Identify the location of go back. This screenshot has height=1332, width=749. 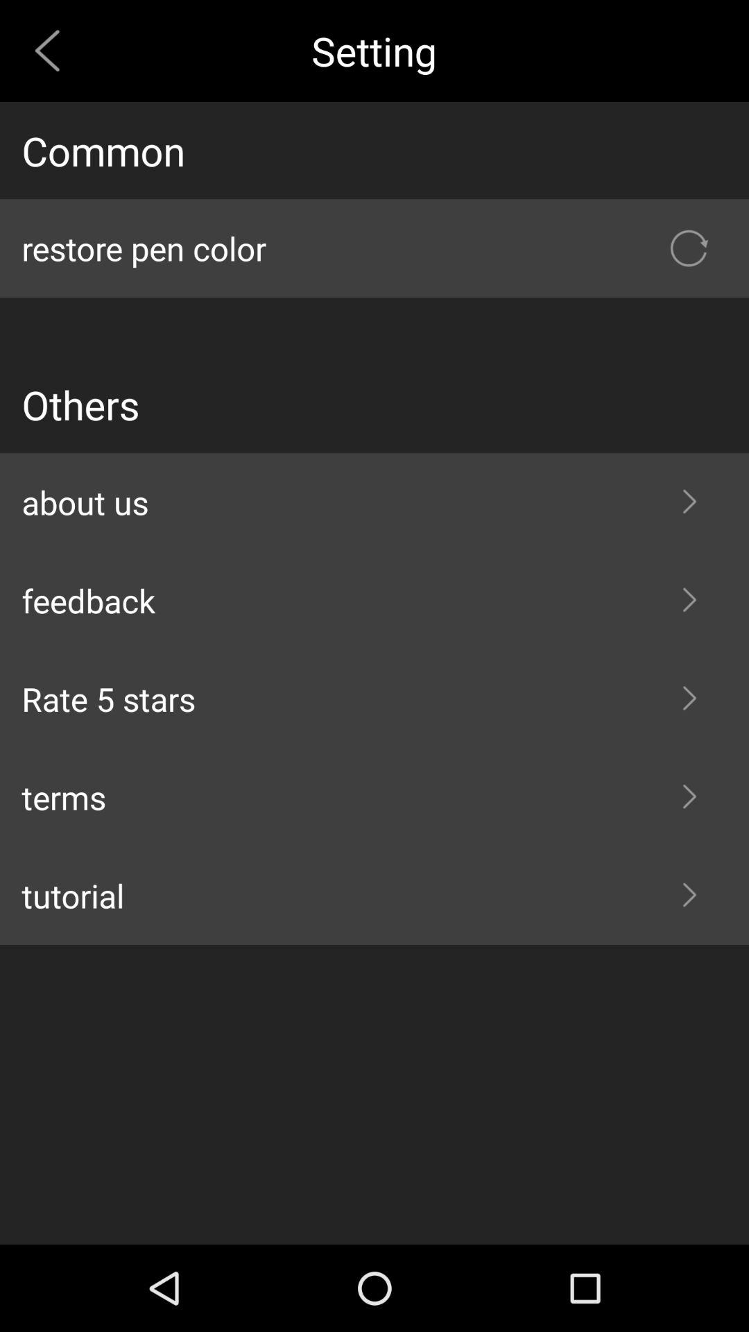
(53, 50).